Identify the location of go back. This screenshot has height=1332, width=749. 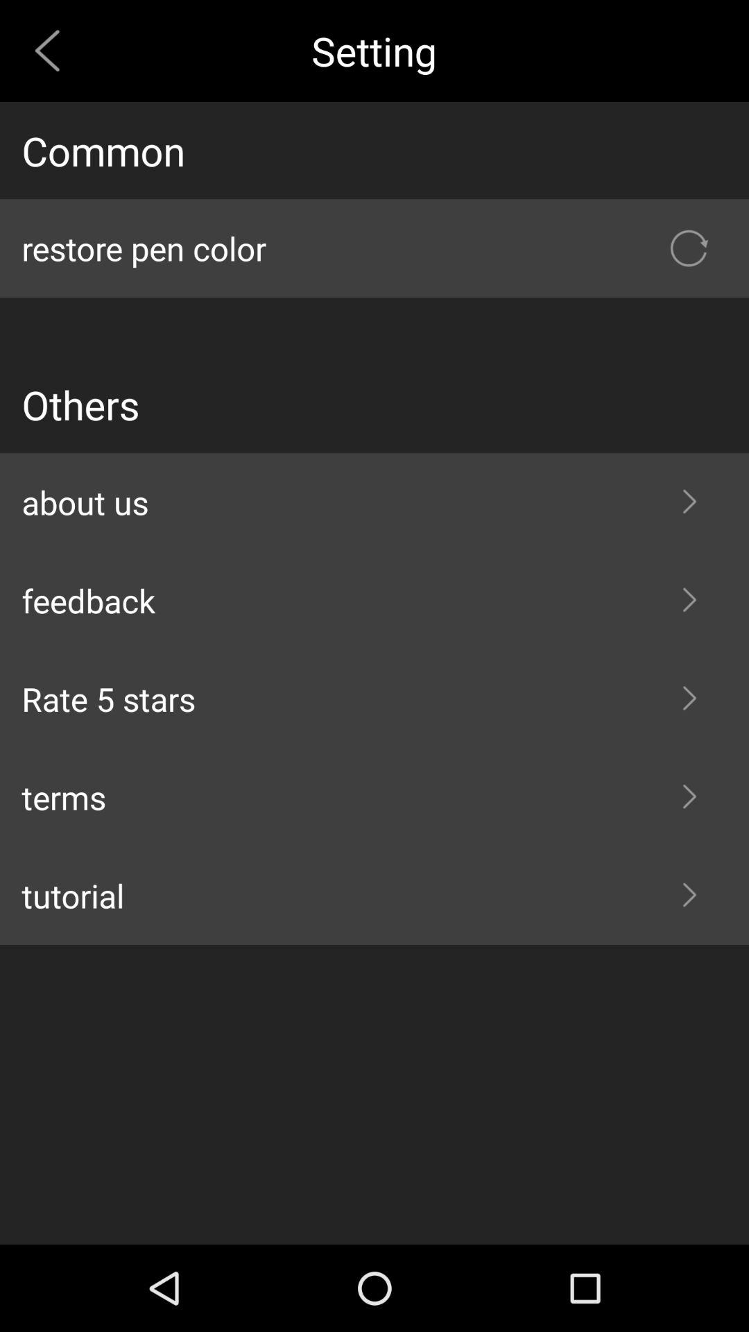
(53, 50).